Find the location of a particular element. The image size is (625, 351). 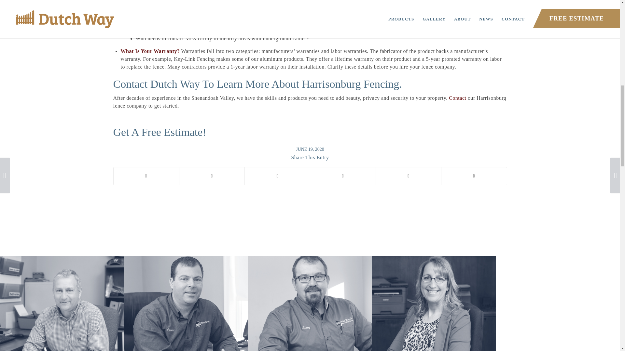

Get A Free Estimate! is located at coordinates (160, 132).